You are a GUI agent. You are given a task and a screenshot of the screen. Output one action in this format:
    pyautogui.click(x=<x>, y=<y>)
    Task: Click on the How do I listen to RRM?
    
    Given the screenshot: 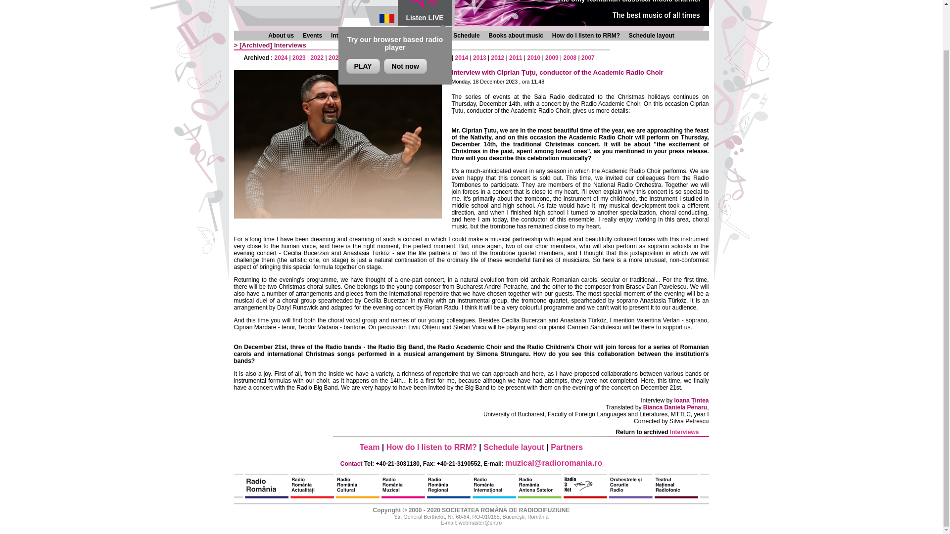 What is the action you would take?
    pyautogui.click(x=586, y=35)
    